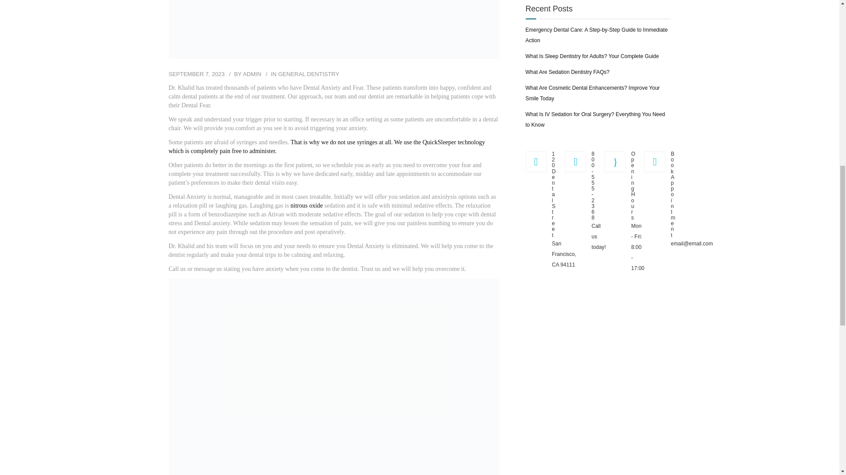  What do you see at coordinates (308, 74) in the screenshot?
I see `GENERAL DENTISTRY` at bounding box center [308, 74].